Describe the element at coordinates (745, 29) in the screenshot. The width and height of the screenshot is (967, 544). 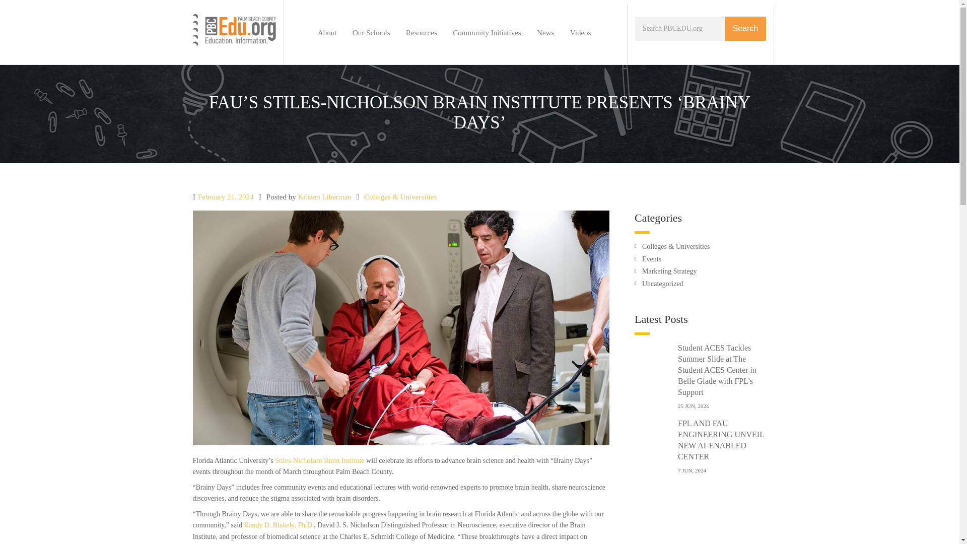
I see `Search` at that location.